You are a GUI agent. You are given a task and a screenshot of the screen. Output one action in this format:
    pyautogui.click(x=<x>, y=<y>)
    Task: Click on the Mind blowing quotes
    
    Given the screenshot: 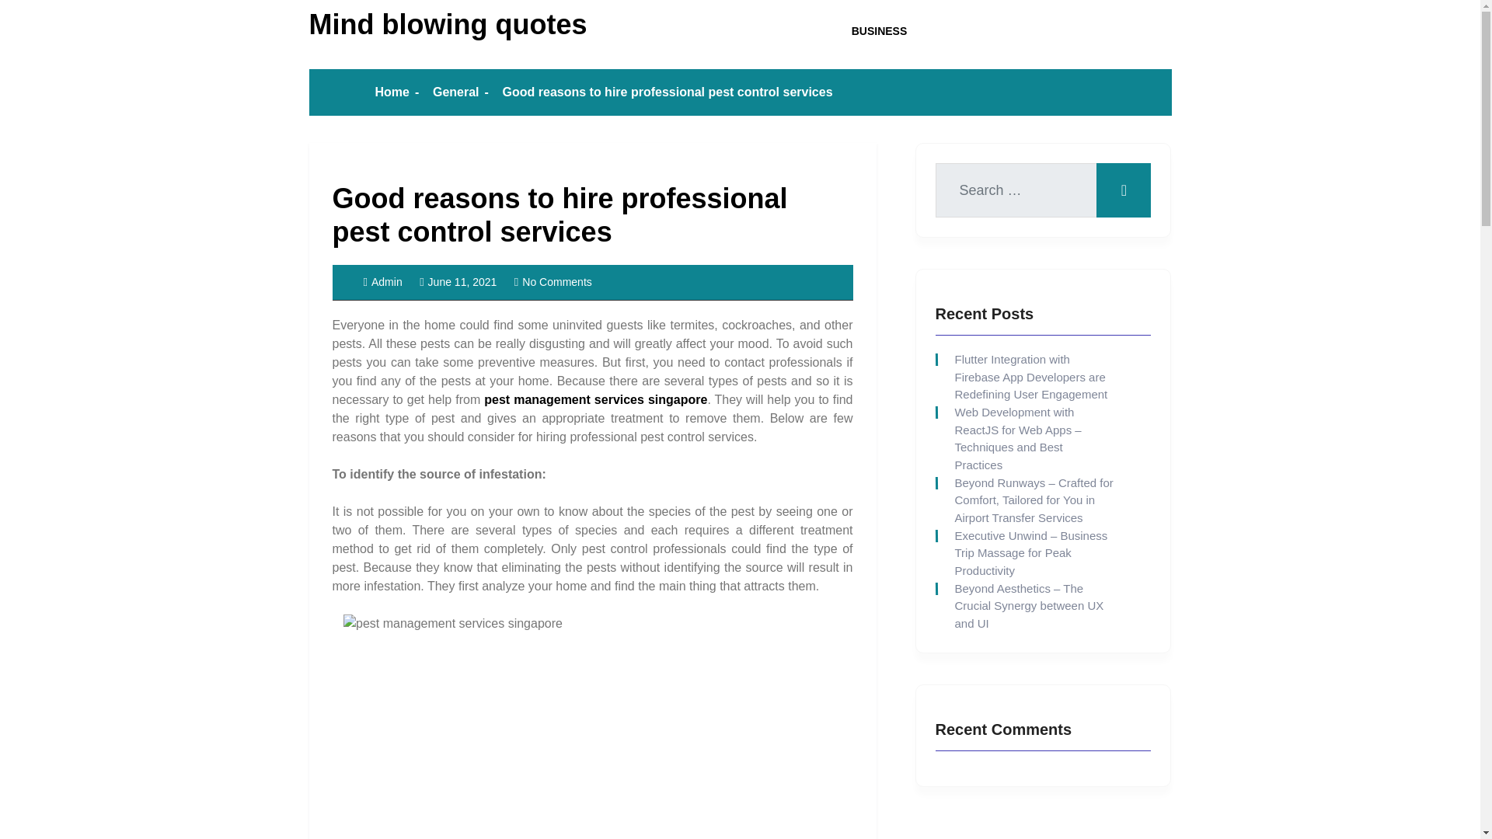 What is the action you would take?
    pyautogui.click(x=448, y=23)
    